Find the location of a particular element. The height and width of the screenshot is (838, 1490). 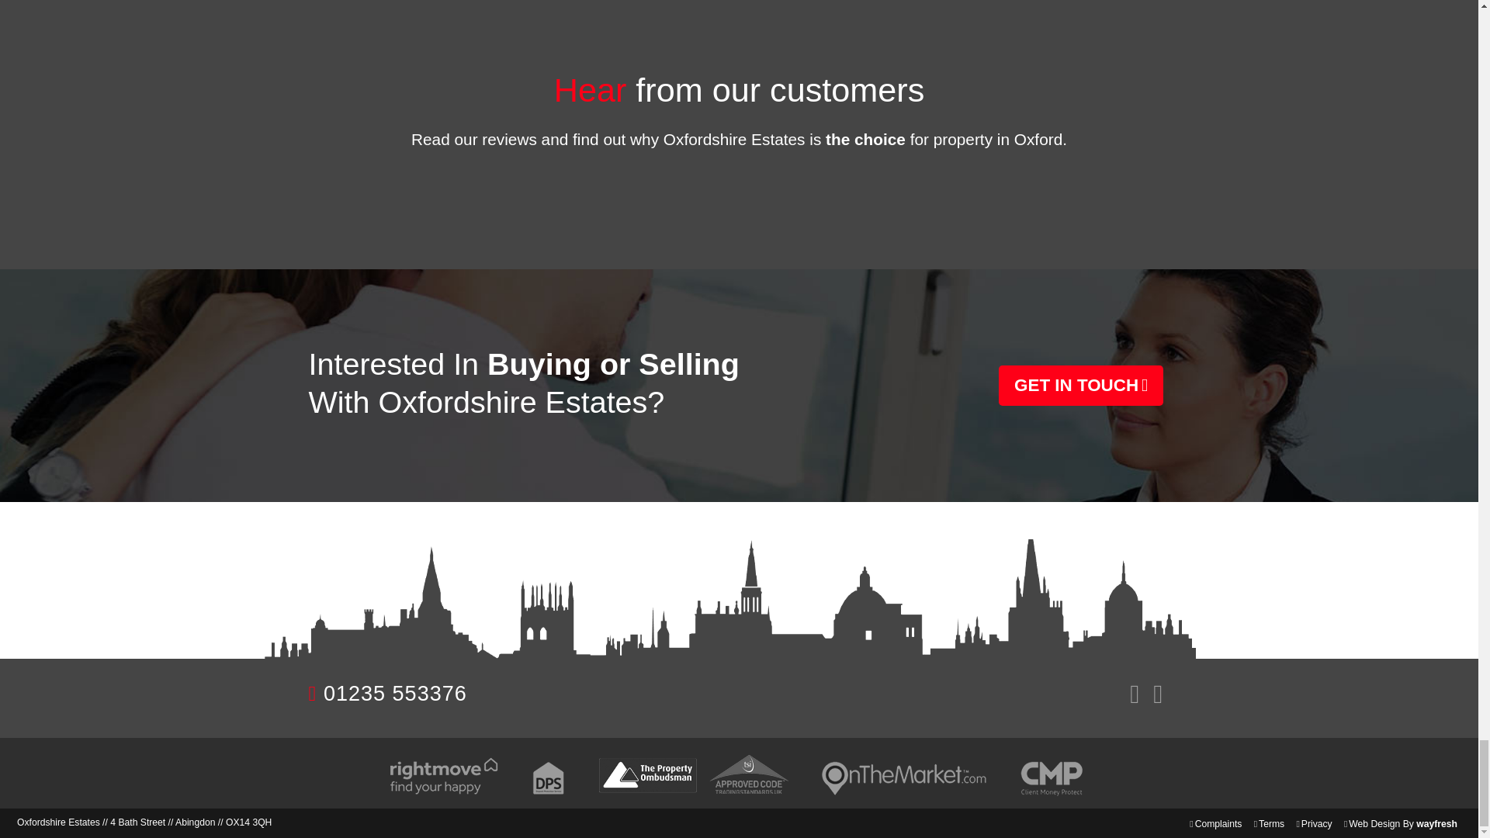

Privacy is located at coordinates (1316, 824).